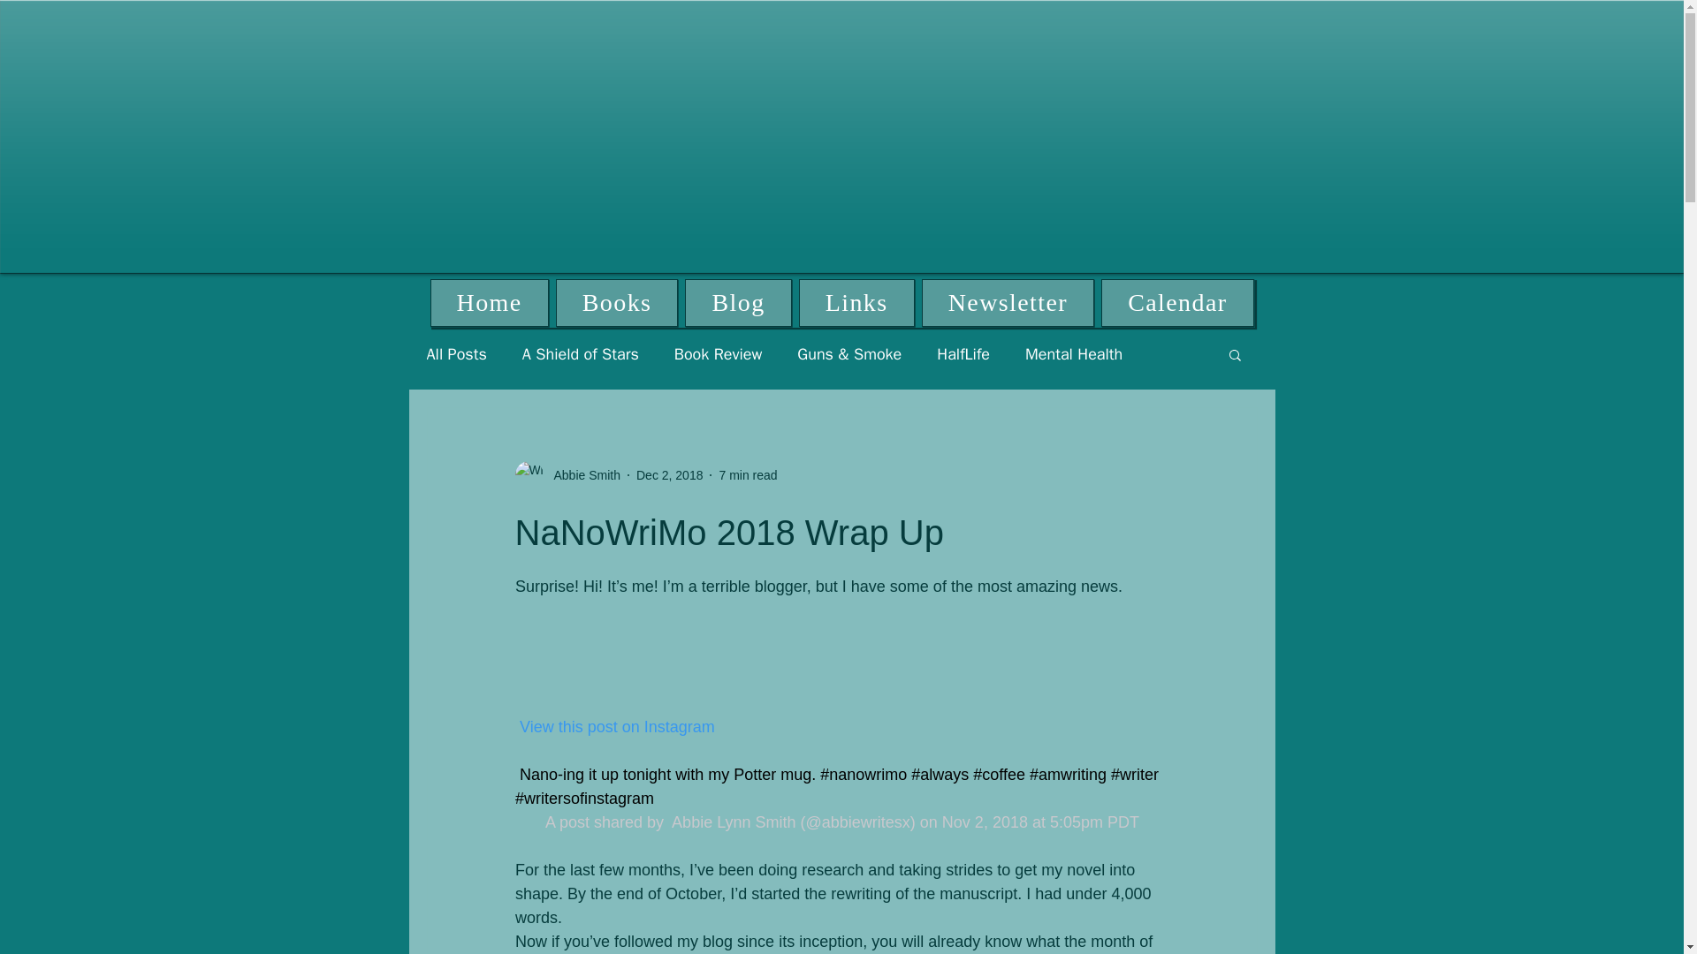 This screenshot has width=1697, height=954. Describe the element at coordinates (718, 353) in the screenshot. I see `Book Review` at that location.